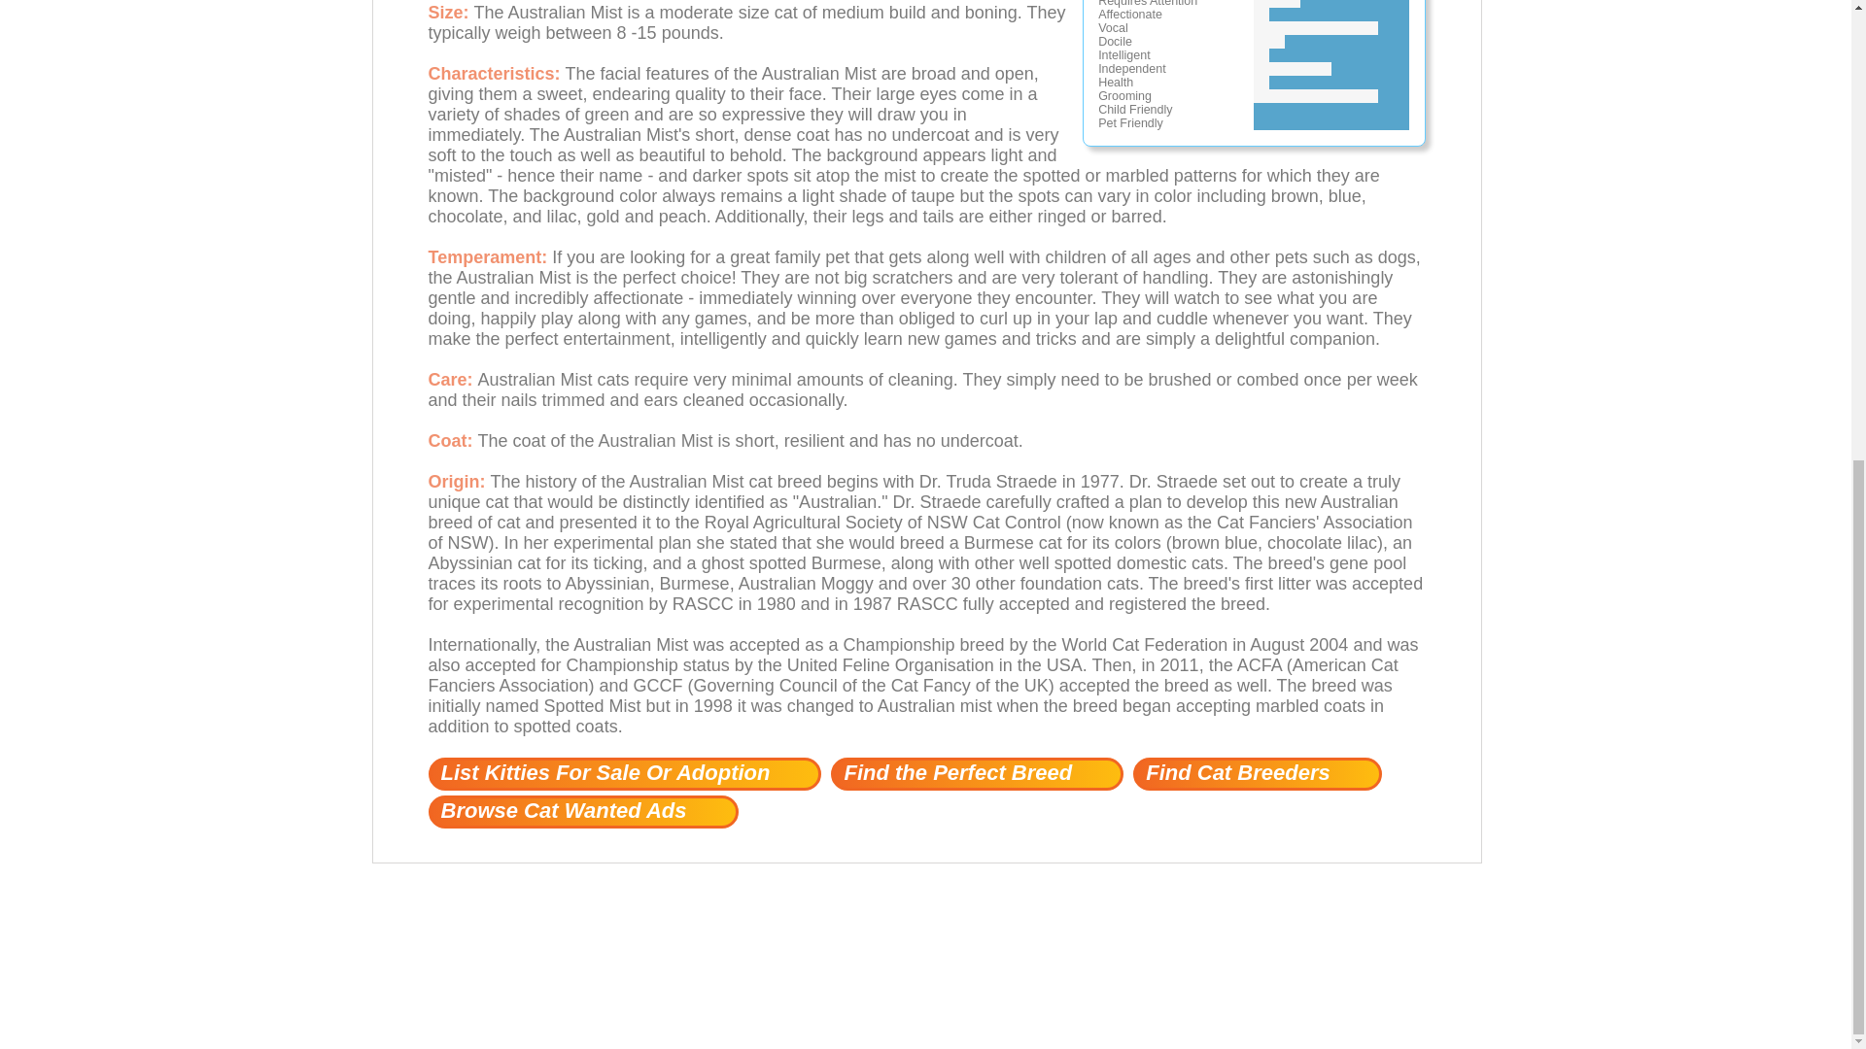  What do you see at coordinates (976, 773) in the screenshot?
I see `Find the Perfect Breed` at bounding box center [976, 773].